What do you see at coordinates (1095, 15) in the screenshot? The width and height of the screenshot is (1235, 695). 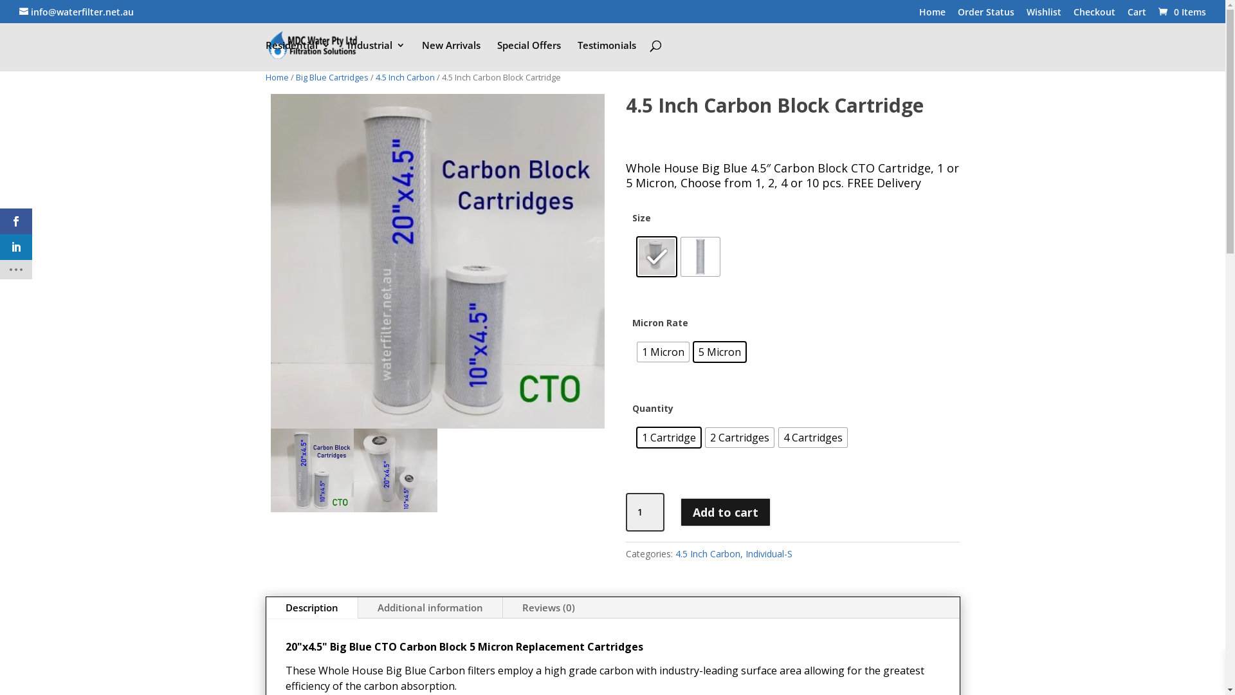 I see `Checkout` at bounding box center [1095, 15].